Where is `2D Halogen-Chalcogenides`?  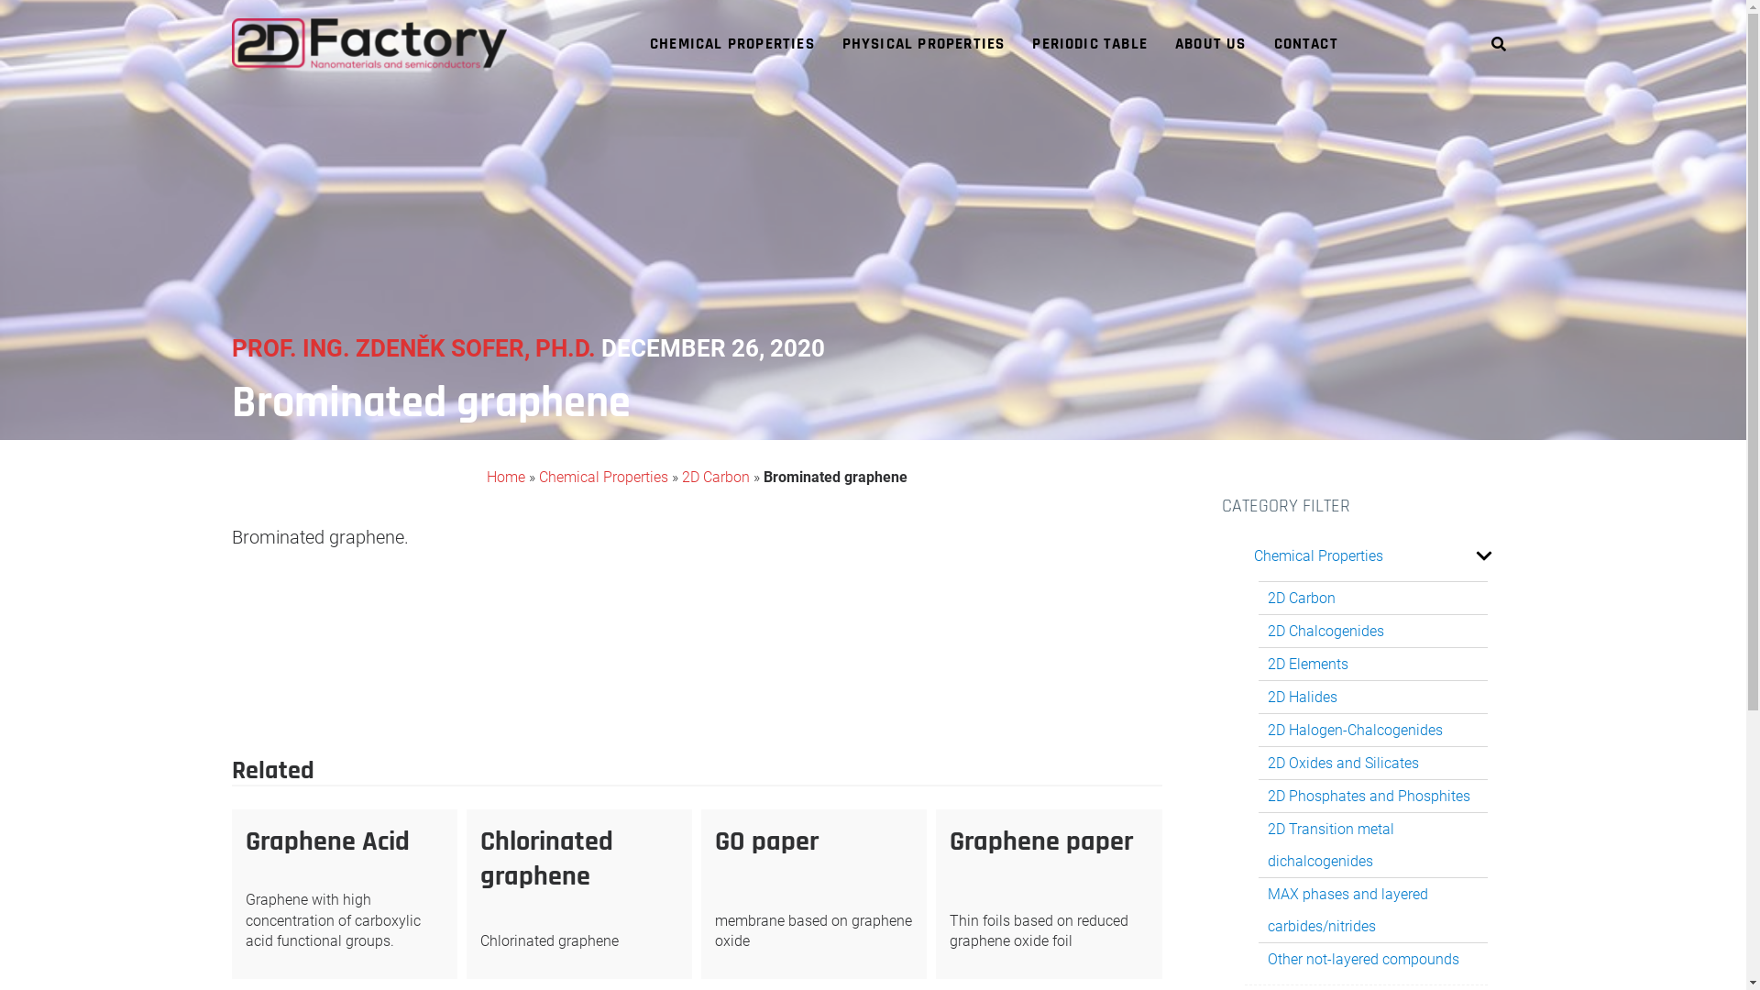
2D Halogen-Chalcogenides is located at coordinates (1355, 730).